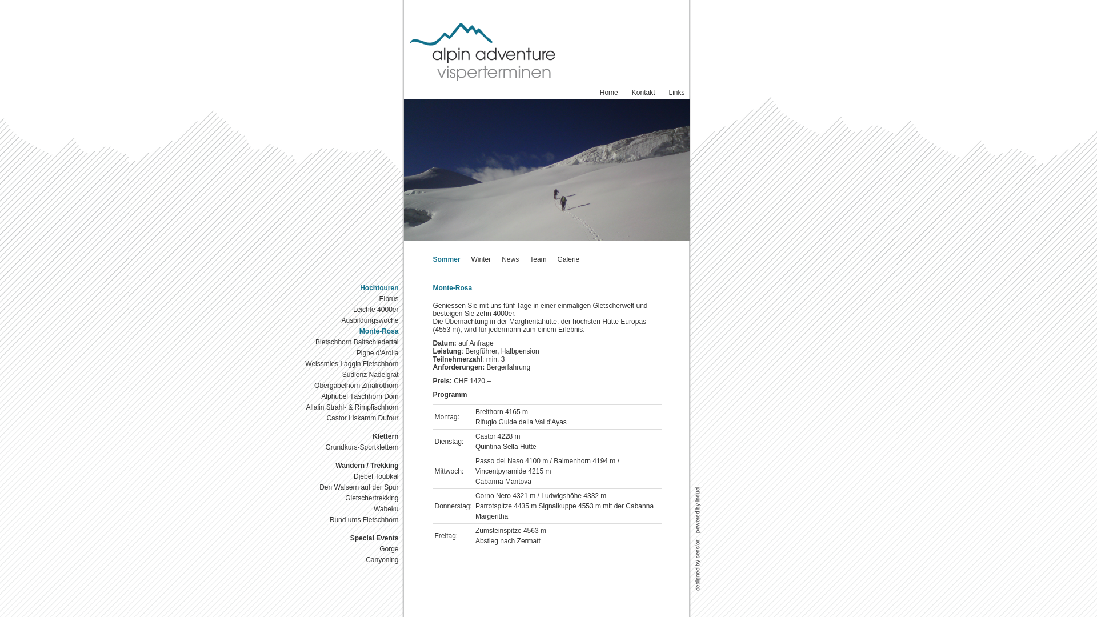 Image resolution: width=1097 pixels, height=617 pixels. Describe the element at coordinates (676, 93) in the screenshot. I see `Links` at that location.